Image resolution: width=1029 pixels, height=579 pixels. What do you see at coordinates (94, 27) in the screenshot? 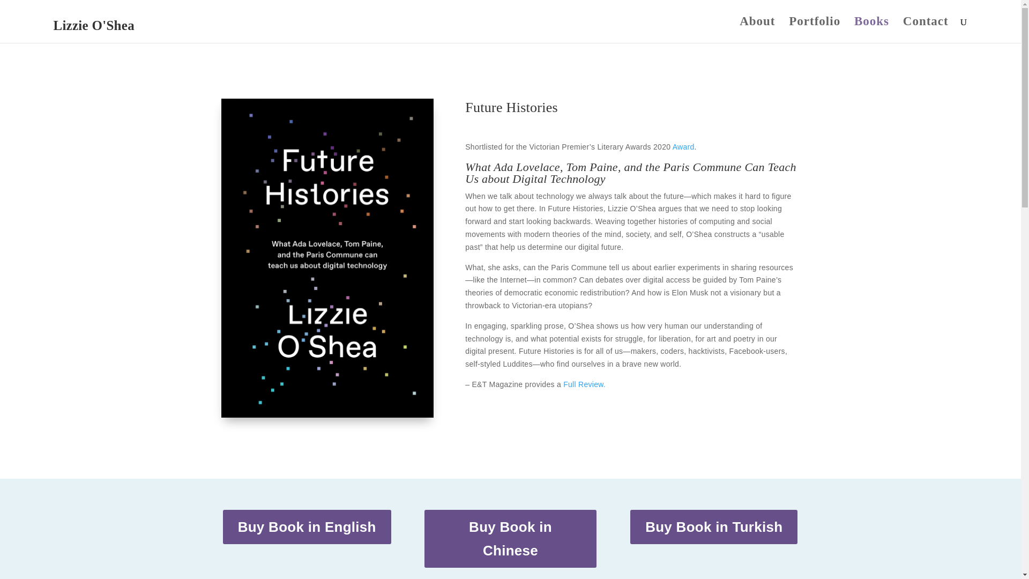
I see `Lizzie O'Shea` at bounding box center [94, 27].